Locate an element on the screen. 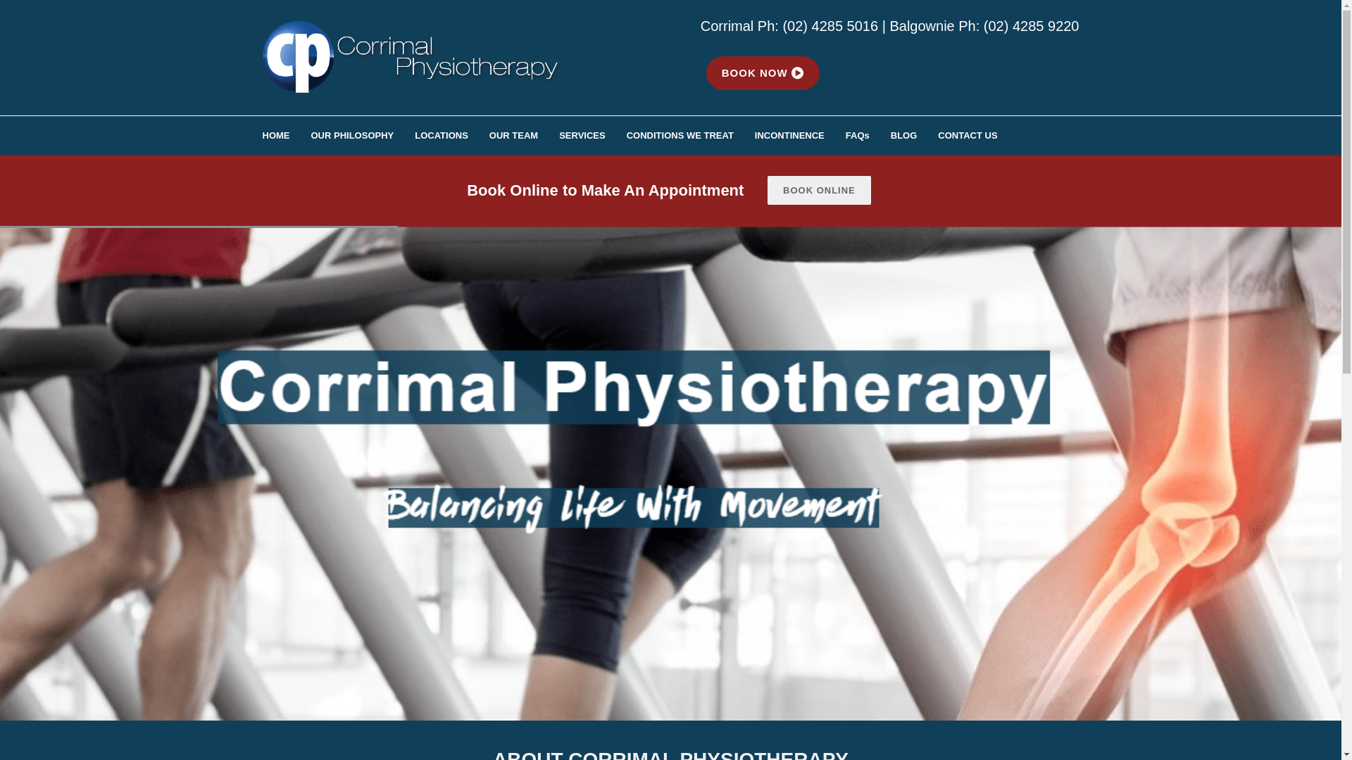  BLOG is located at coordinates (915, 135).